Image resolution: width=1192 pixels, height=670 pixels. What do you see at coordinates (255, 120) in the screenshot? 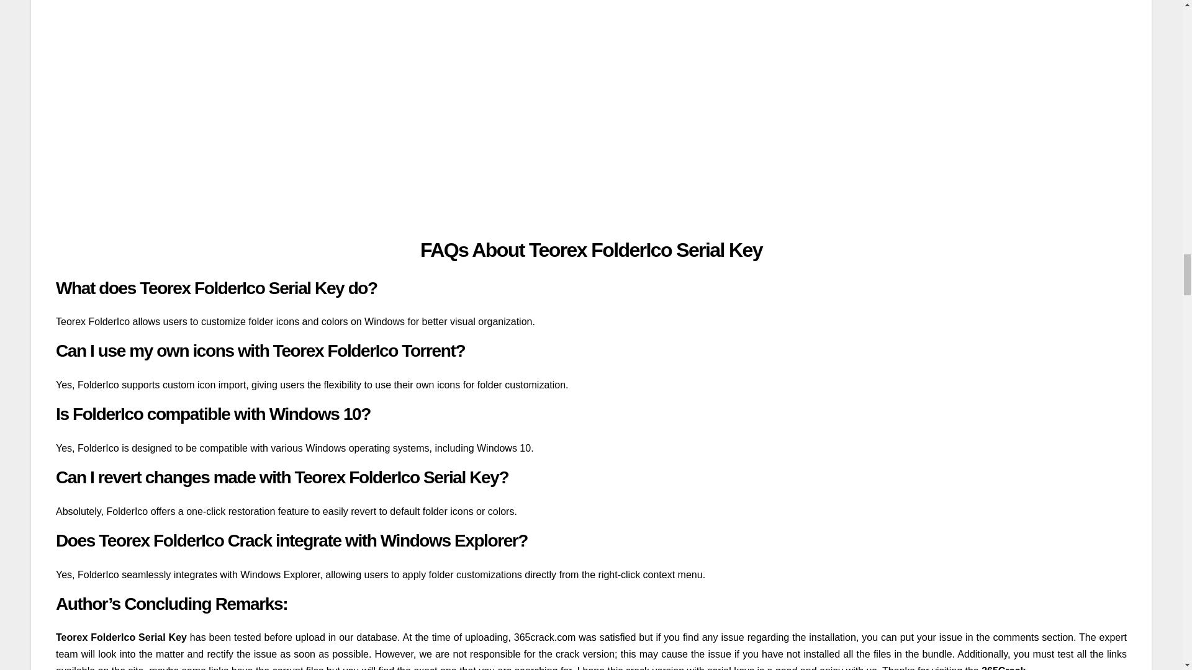
I see `How to download folderico register it and use it` at bounding box center [255, 120].